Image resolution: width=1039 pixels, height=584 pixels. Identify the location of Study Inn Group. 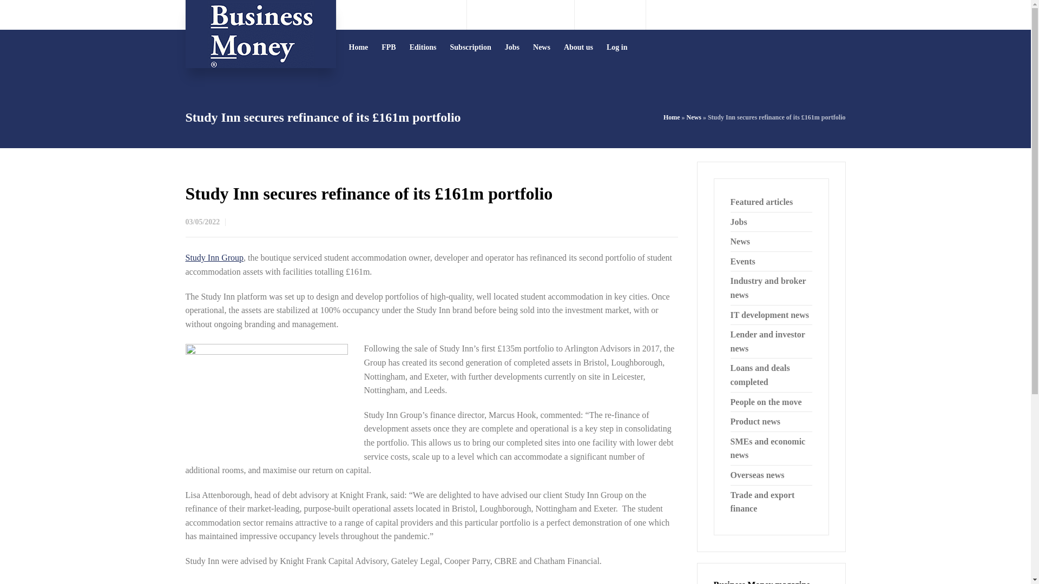
(214, 257).